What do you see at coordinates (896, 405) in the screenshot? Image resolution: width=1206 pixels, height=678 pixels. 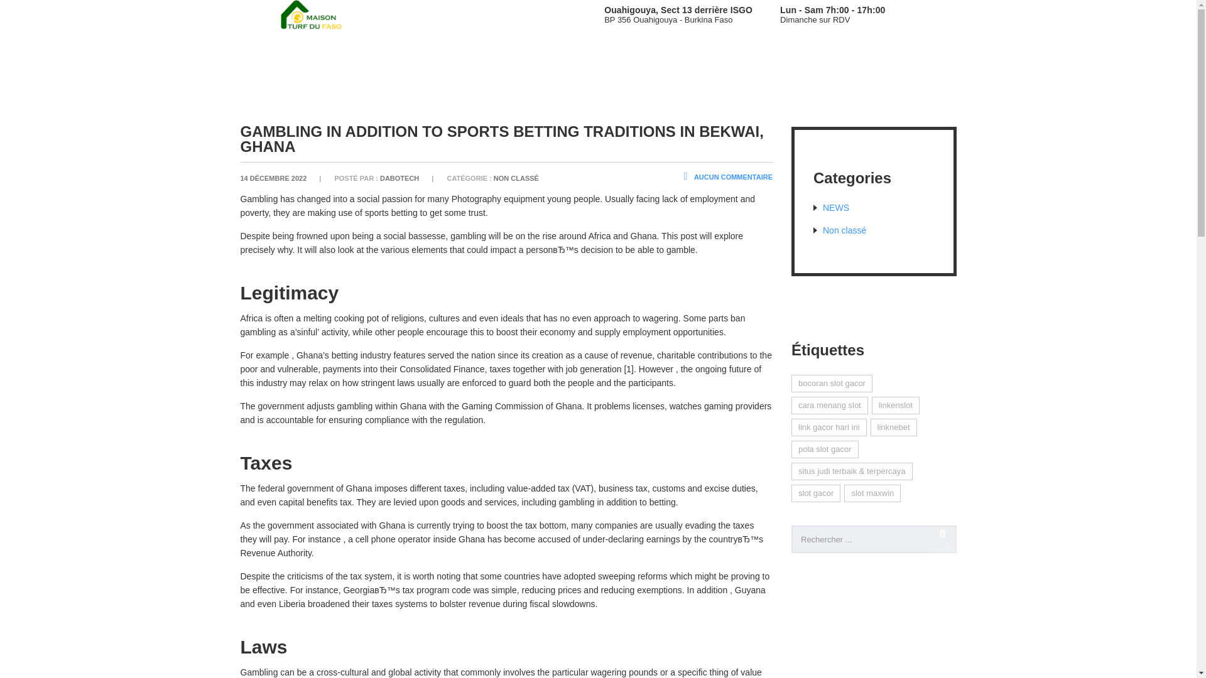 I see `linkenslot` at bounding box center [896, 405].